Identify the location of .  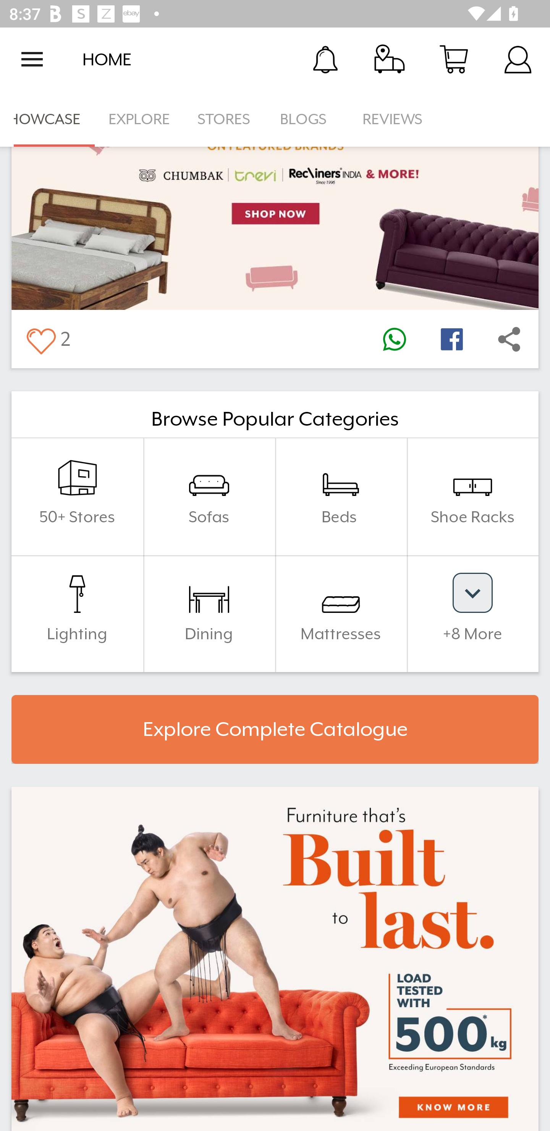
(394, 339).